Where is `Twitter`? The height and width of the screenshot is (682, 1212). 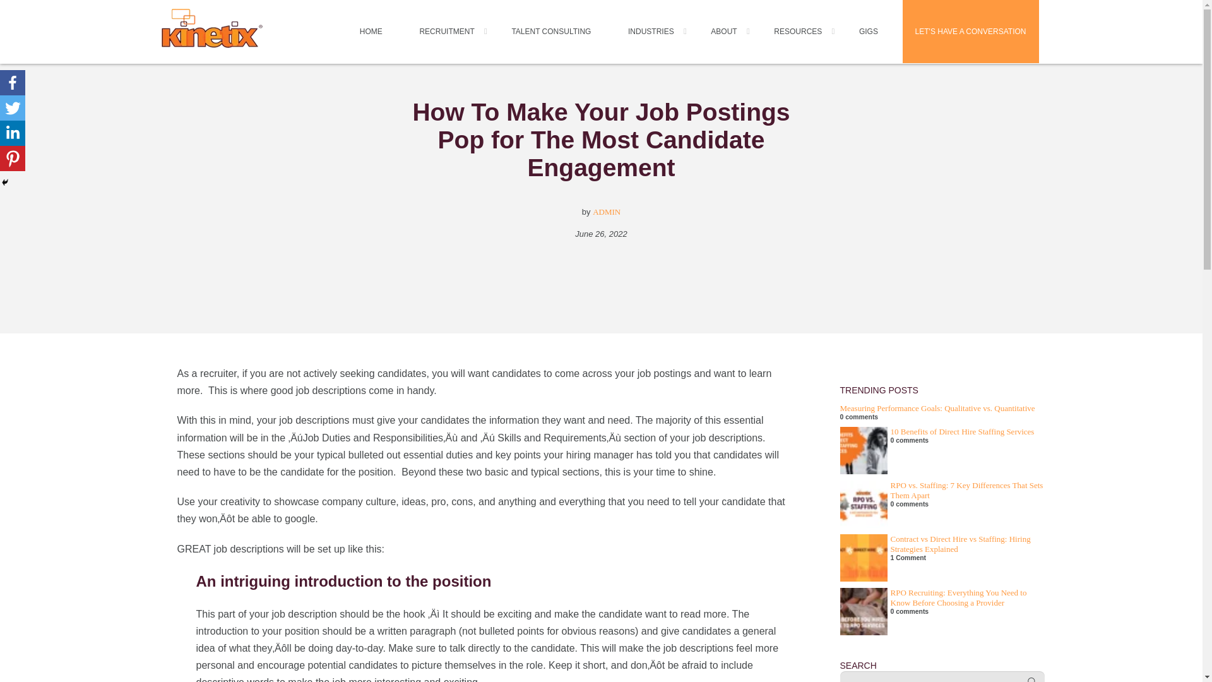 Twitter is located at coordinates (13, 108).